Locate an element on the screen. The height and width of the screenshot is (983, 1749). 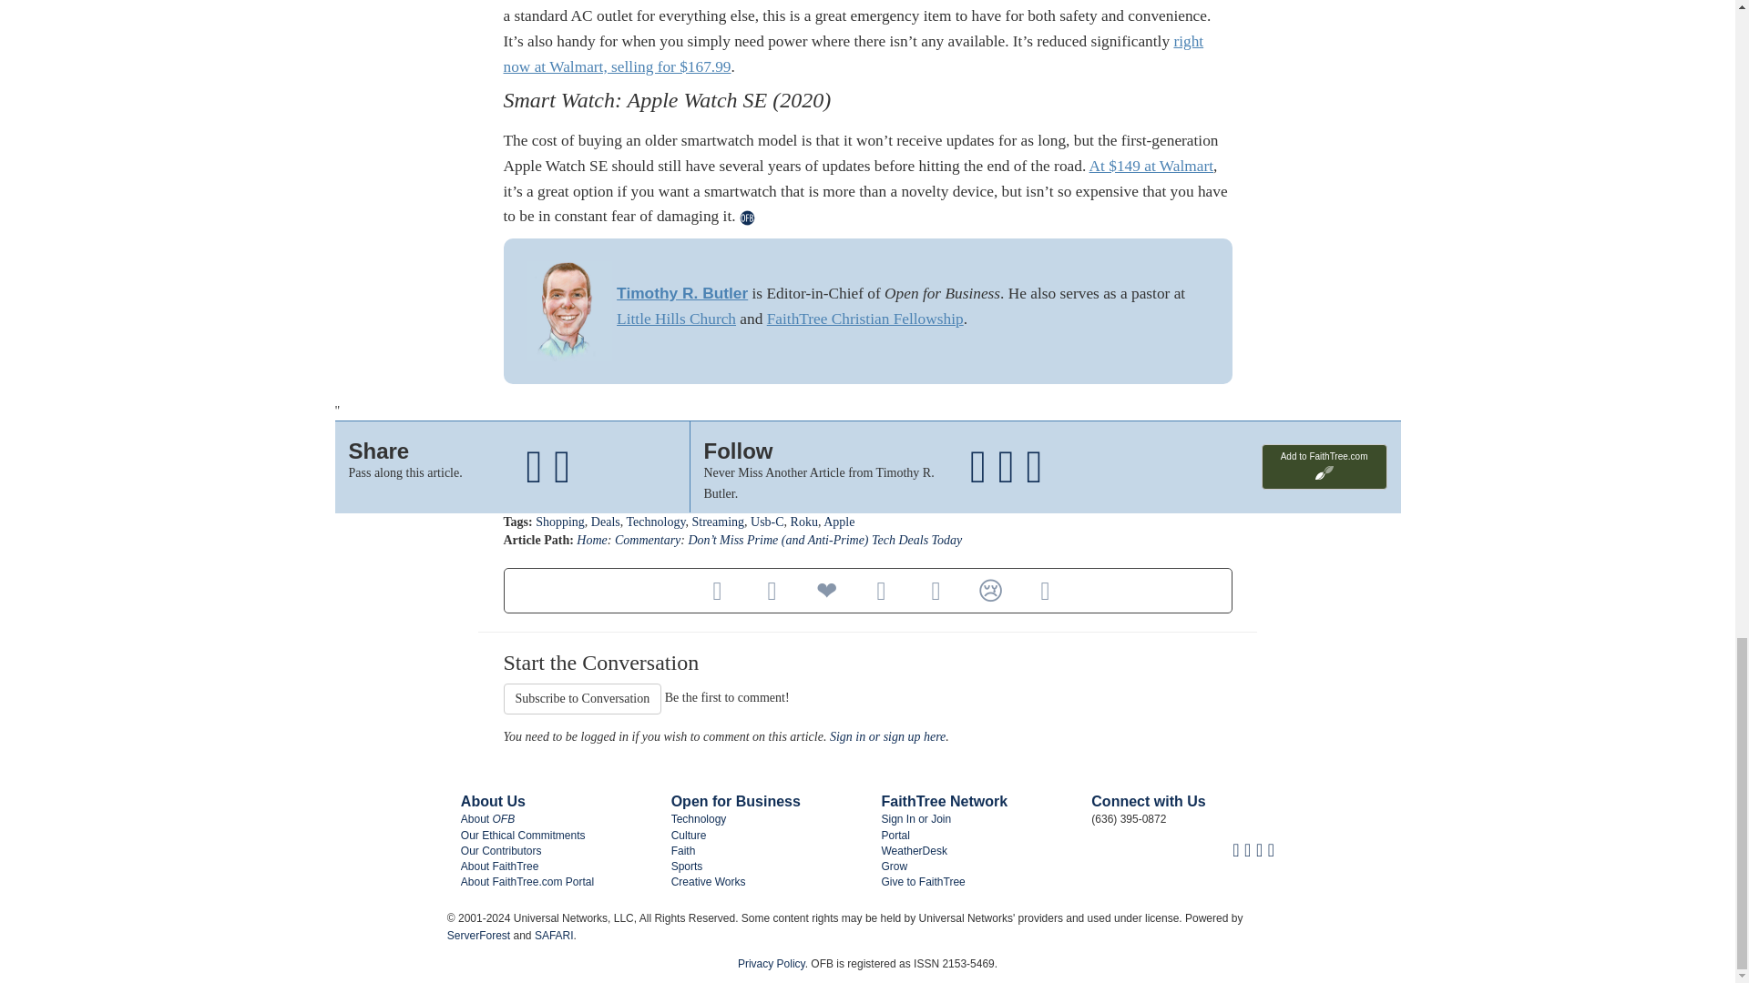
Apple is located at coordinates (839, 522).